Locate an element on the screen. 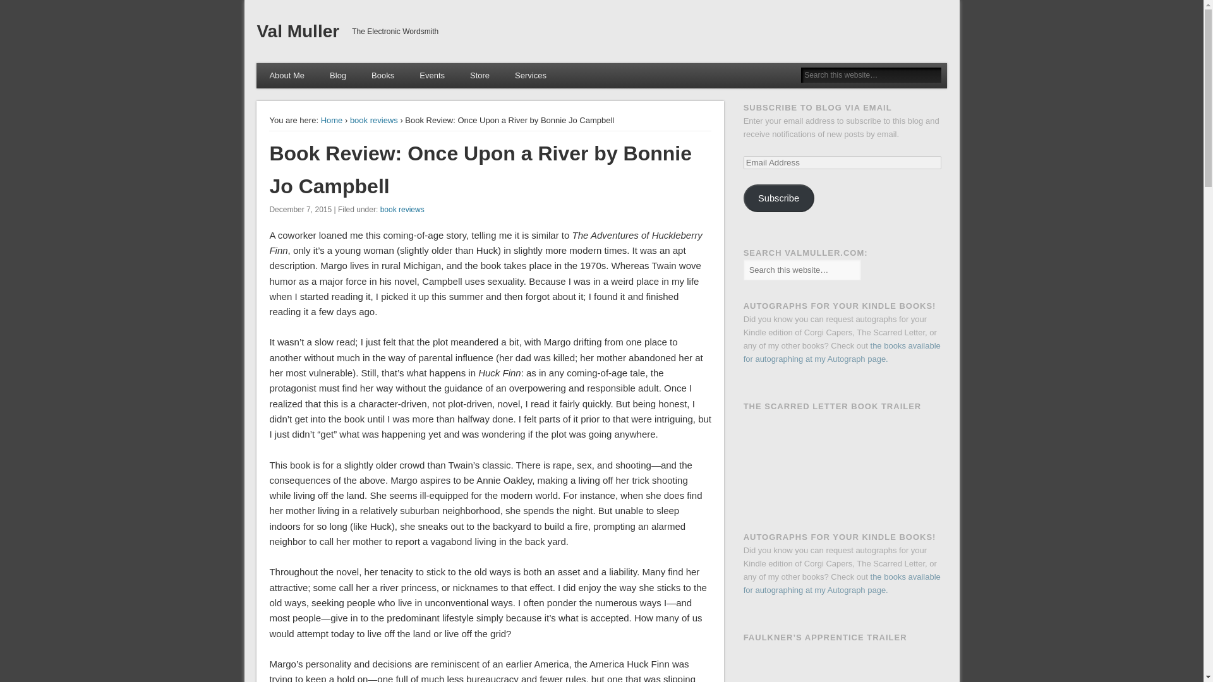 This screenshot has width=1213, height=682. Services is located at coordinates (531, 76).